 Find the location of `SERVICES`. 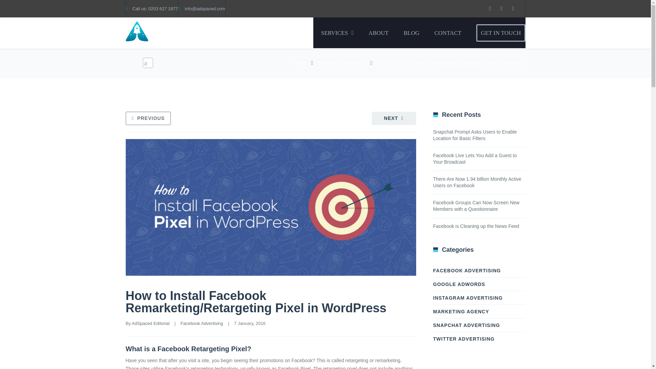

SERVICES is located at coordinates (337, 33).